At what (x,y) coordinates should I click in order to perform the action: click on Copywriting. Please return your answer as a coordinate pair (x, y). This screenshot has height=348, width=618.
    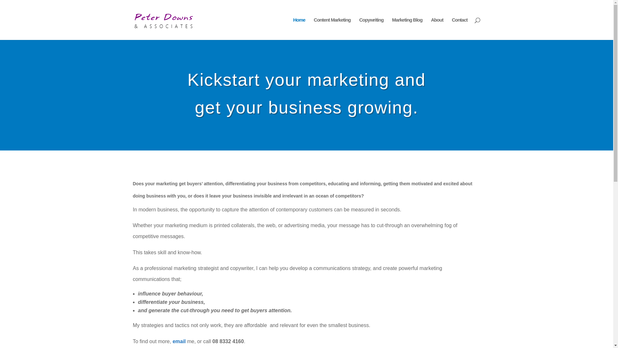
    Looking at the image, I should click on (371, 29).